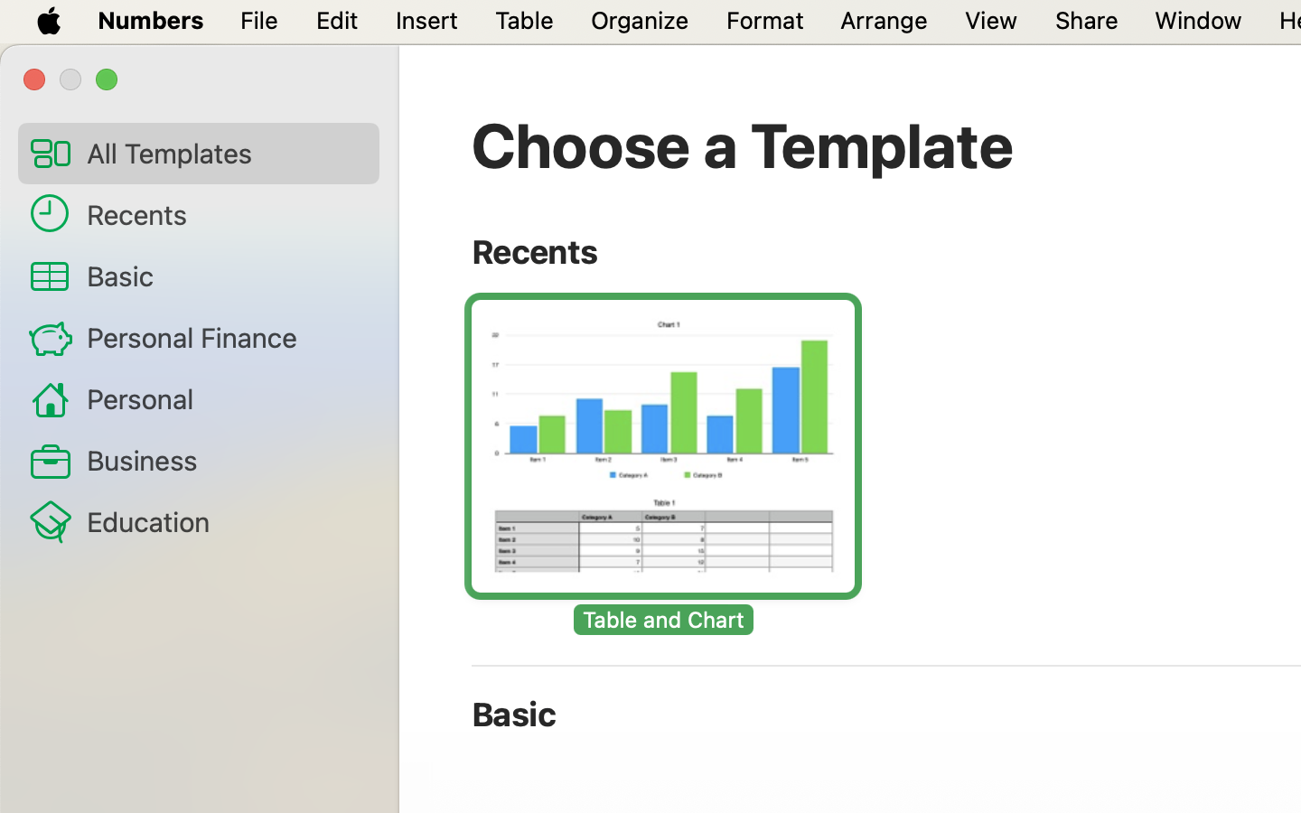  I want to click on Basic, so click(226, 276).